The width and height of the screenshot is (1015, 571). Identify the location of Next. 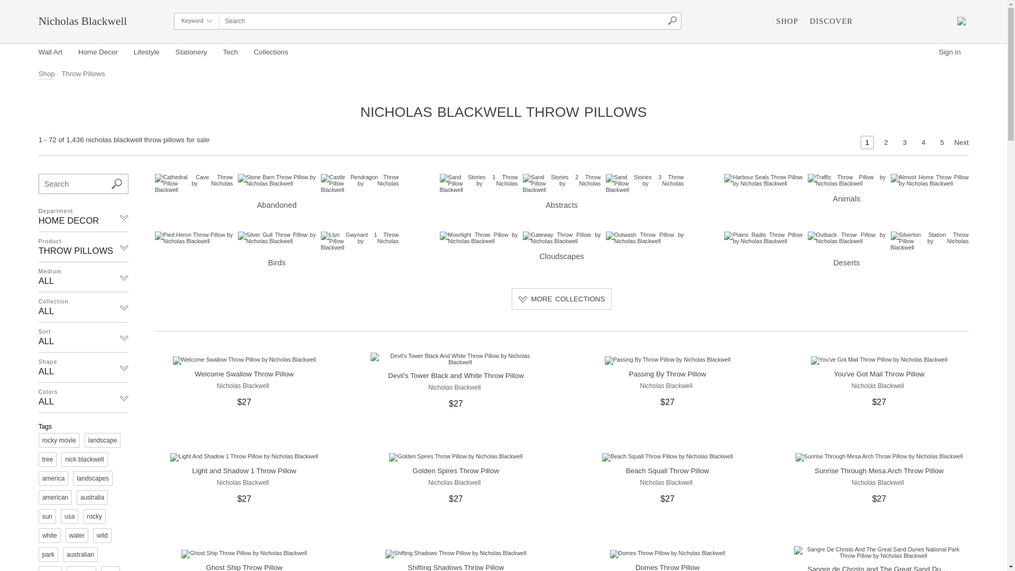
(961, 143).